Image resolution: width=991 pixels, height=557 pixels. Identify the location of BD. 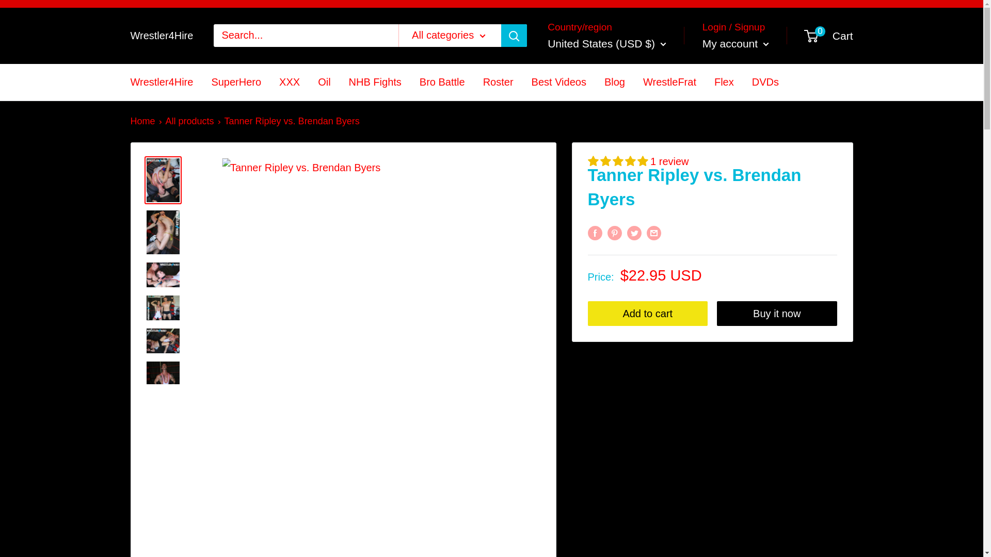
(557, 408).